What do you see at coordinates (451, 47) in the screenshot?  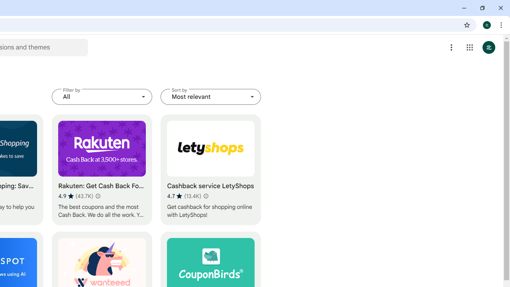 I see `More options menu` at bounding box center [451, 47].